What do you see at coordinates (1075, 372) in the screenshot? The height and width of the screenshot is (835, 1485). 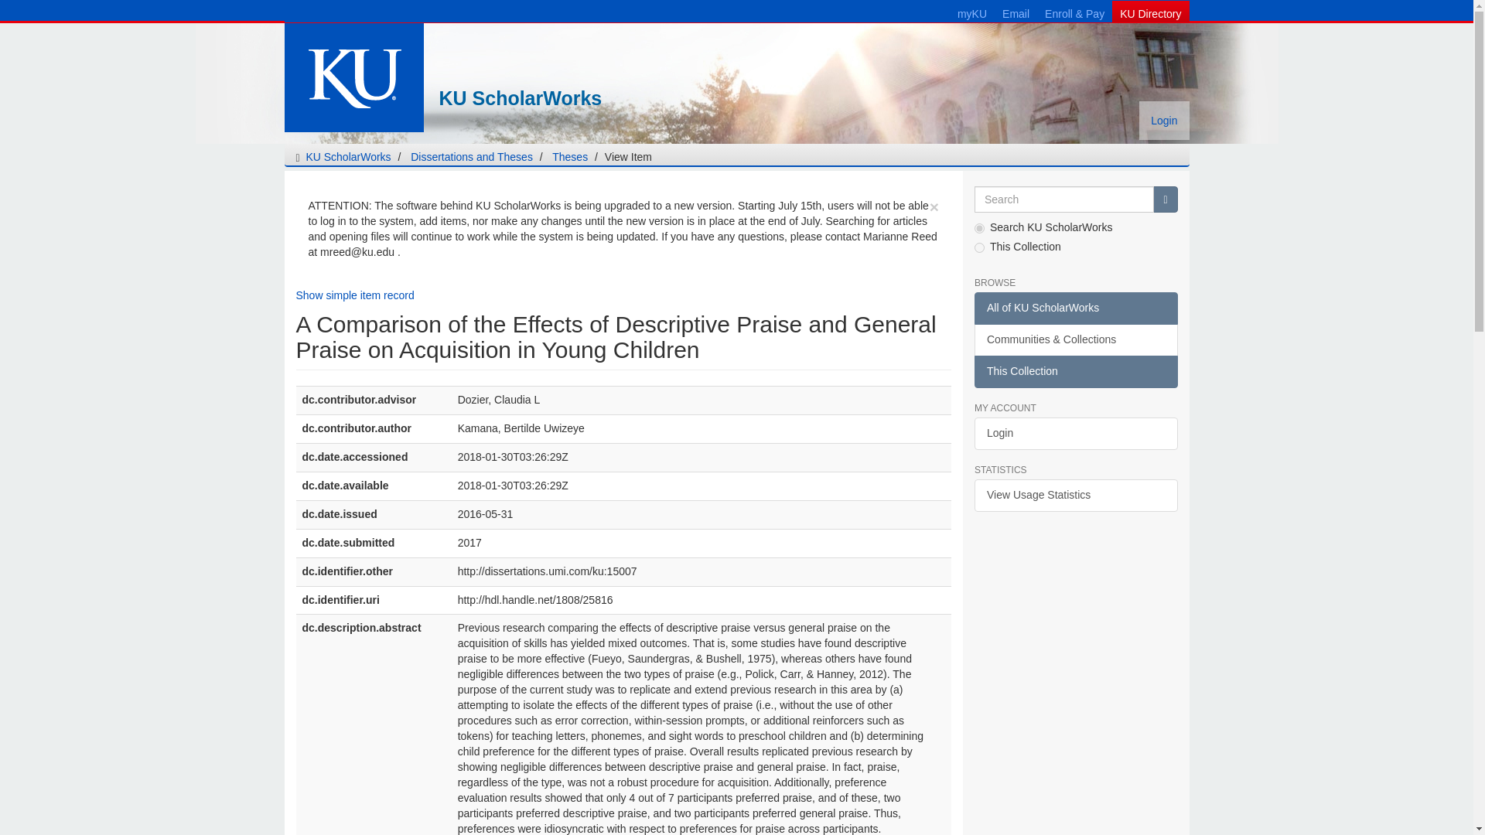 I see `This Collection` at bounding box center [1075, 372].